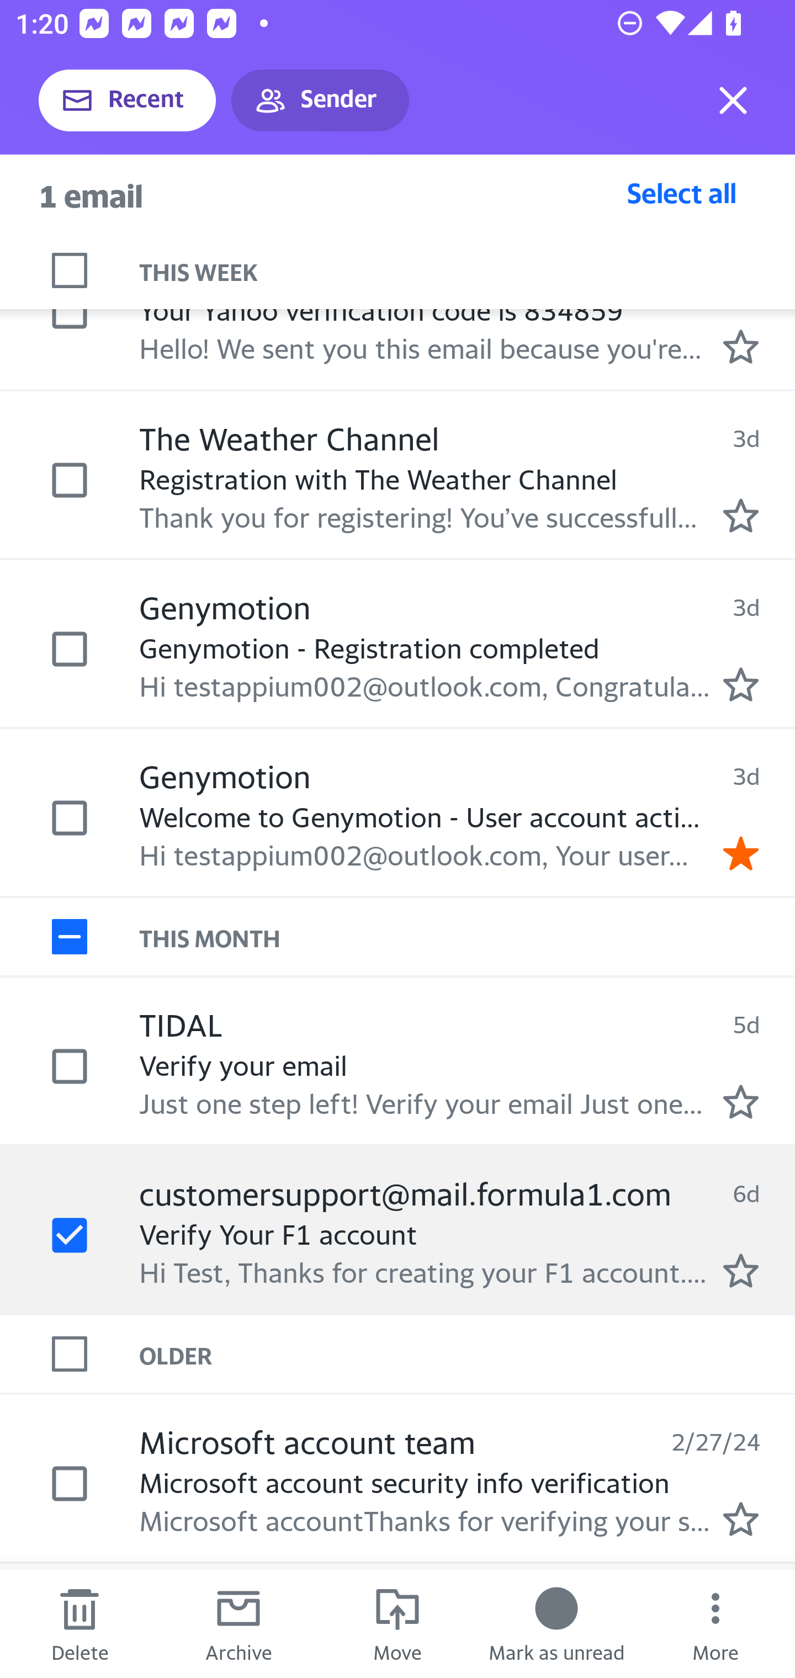  Describe the element at coordinates (79, 1624) in the screenshot. I see `Delete` at that location.